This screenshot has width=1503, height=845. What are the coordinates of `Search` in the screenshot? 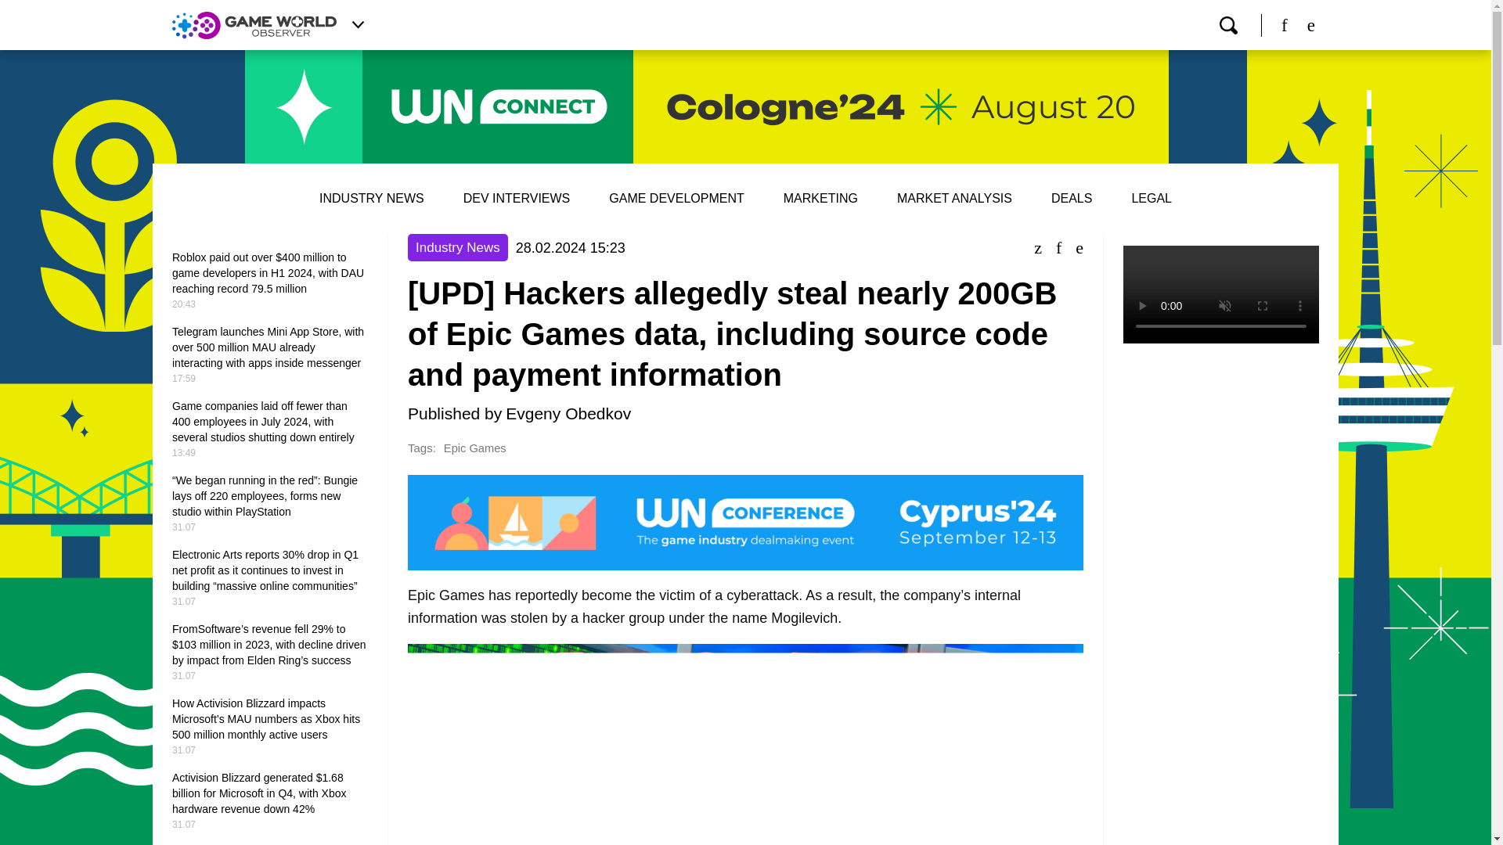 It's located at (1227, 25).